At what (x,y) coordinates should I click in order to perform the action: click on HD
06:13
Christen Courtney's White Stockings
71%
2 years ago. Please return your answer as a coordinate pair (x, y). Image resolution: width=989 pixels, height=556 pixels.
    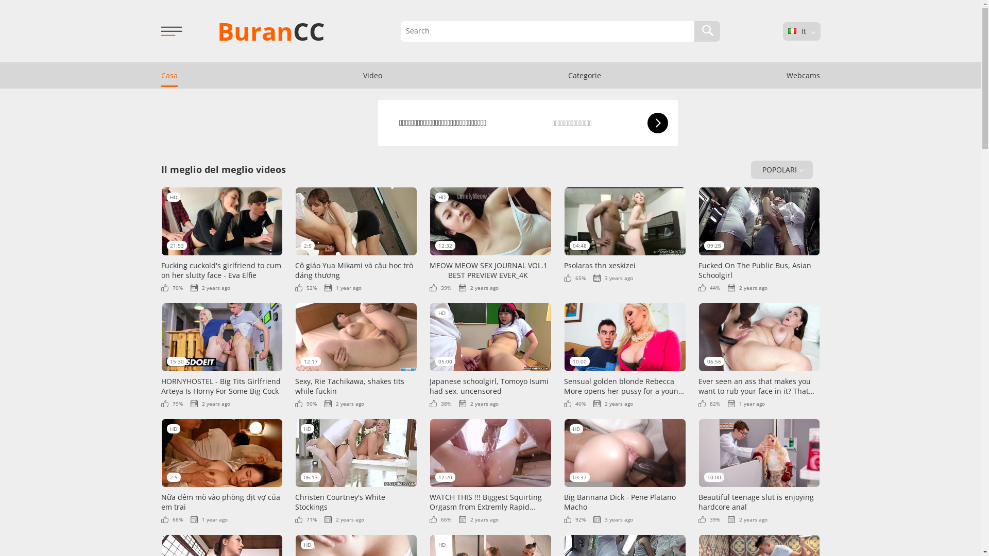
    Looking at the image, I should click on (356, 471).